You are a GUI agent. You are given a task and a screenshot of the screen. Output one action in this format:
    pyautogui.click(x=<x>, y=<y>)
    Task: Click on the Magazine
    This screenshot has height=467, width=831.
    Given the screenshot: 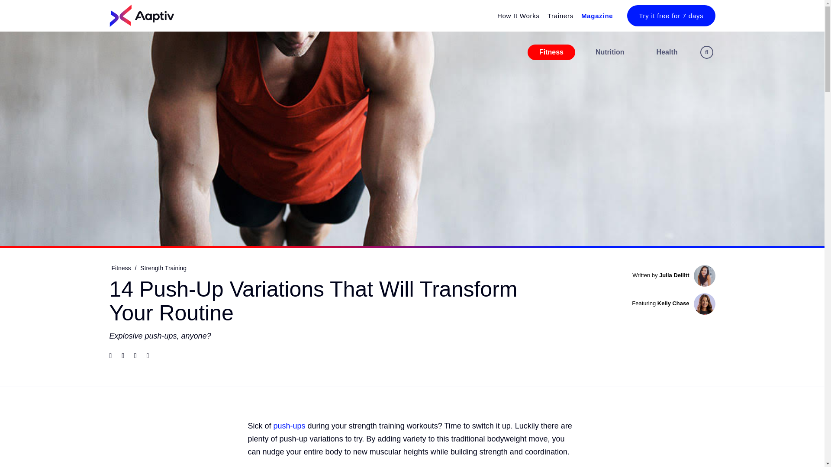 What is the action you would take?
    pyautogui.click(x=594, y=16)
    